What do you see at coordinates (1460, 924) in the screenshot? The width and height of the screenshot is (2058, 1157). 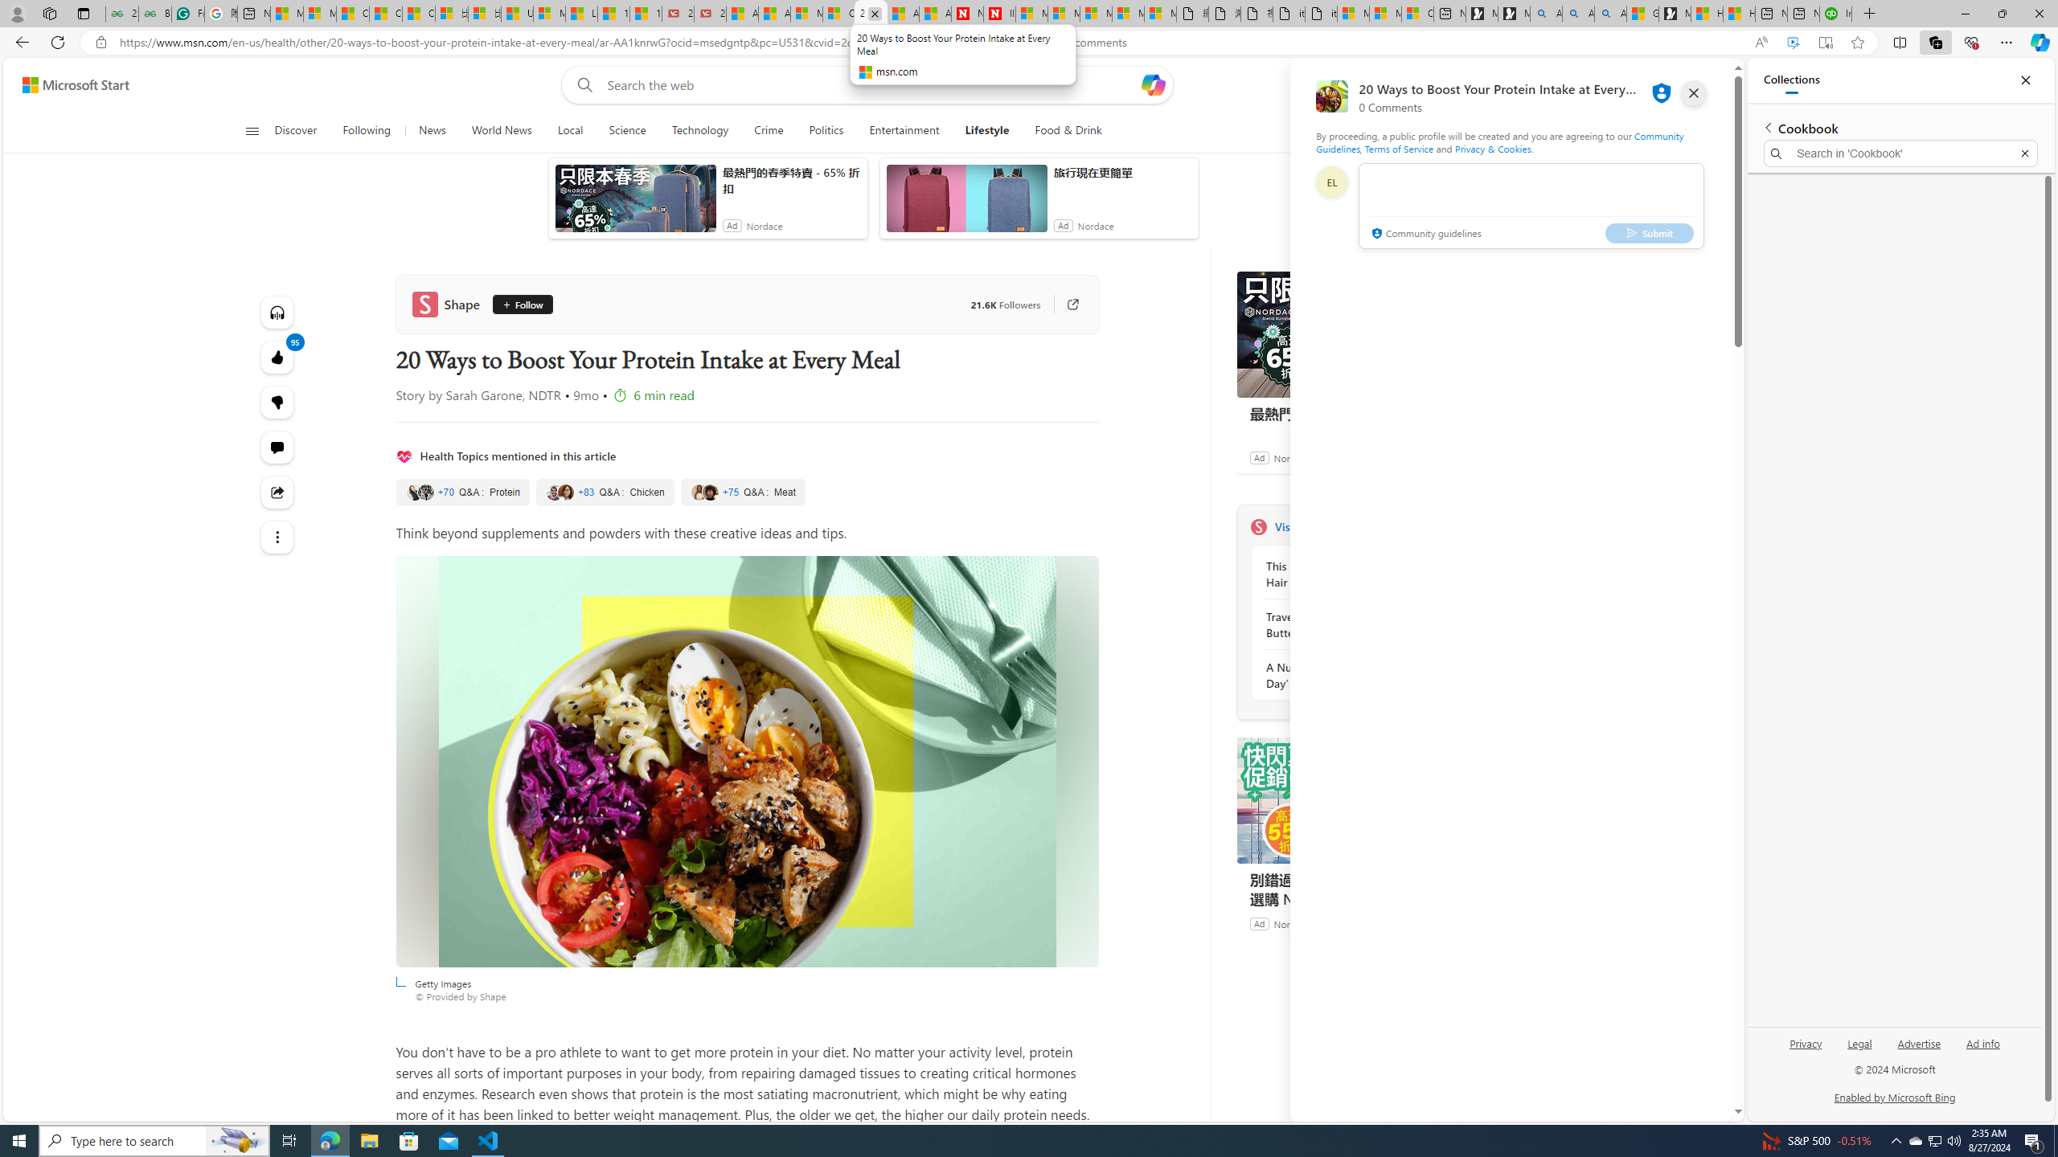 I see `Ad Choice` at bounding box center [1460, 924].